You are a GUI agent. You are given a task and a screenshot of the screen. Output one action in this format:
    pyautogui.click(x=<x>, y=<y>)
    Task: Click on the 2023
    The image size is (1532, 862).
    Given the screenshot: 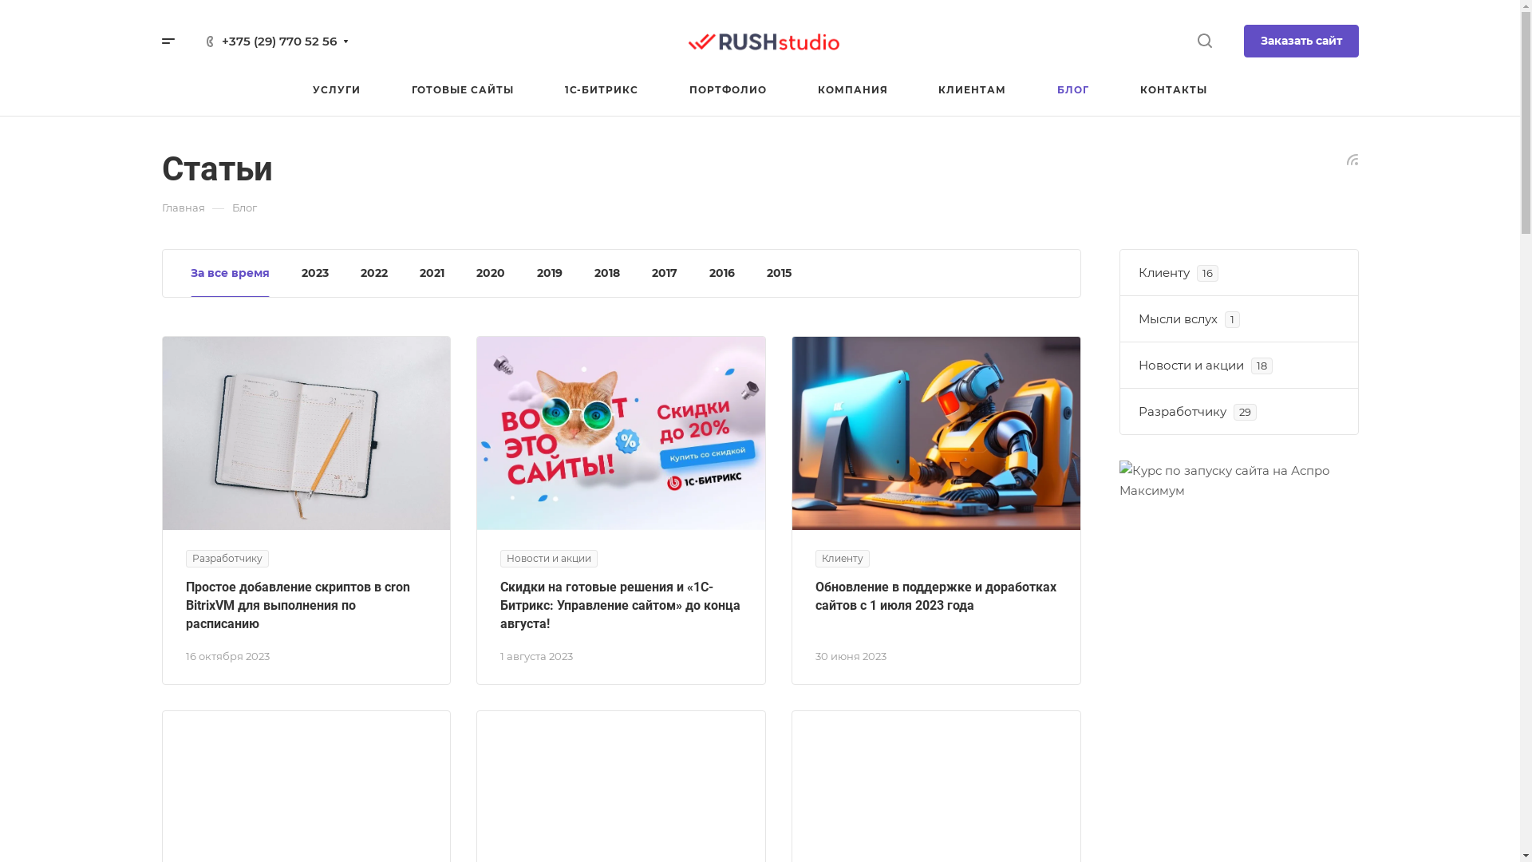 What is the action you would take?
    pyautogui.click(x=315, y=273)
    